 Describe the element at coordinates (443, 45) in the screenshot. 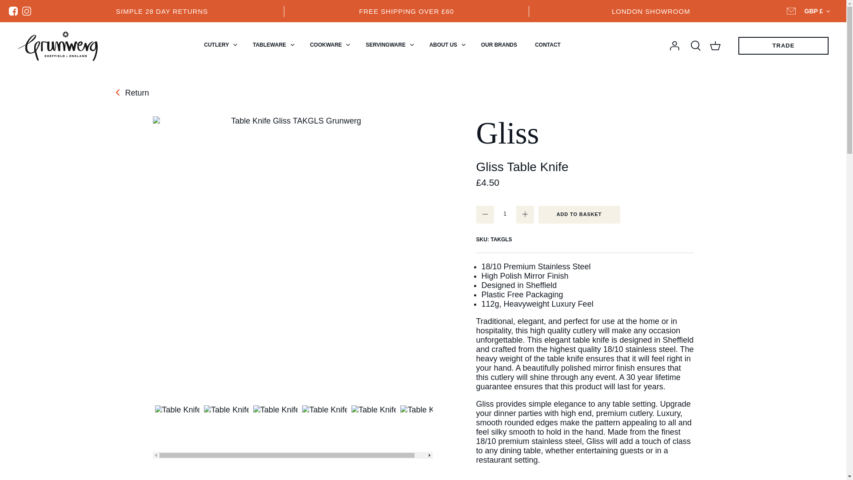

I see `ABOUT US` at that location.